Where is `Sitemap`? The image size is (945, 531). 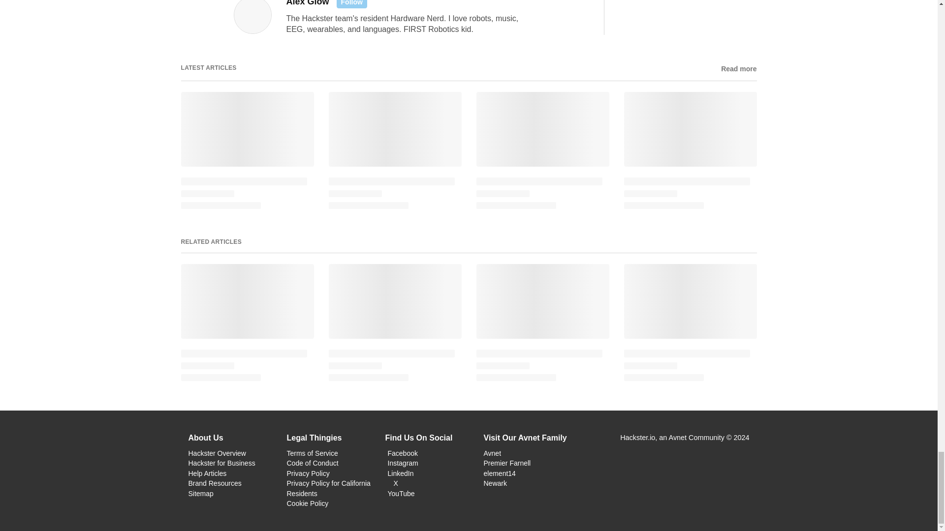
Sitemap is located at coordinates (201, 493).